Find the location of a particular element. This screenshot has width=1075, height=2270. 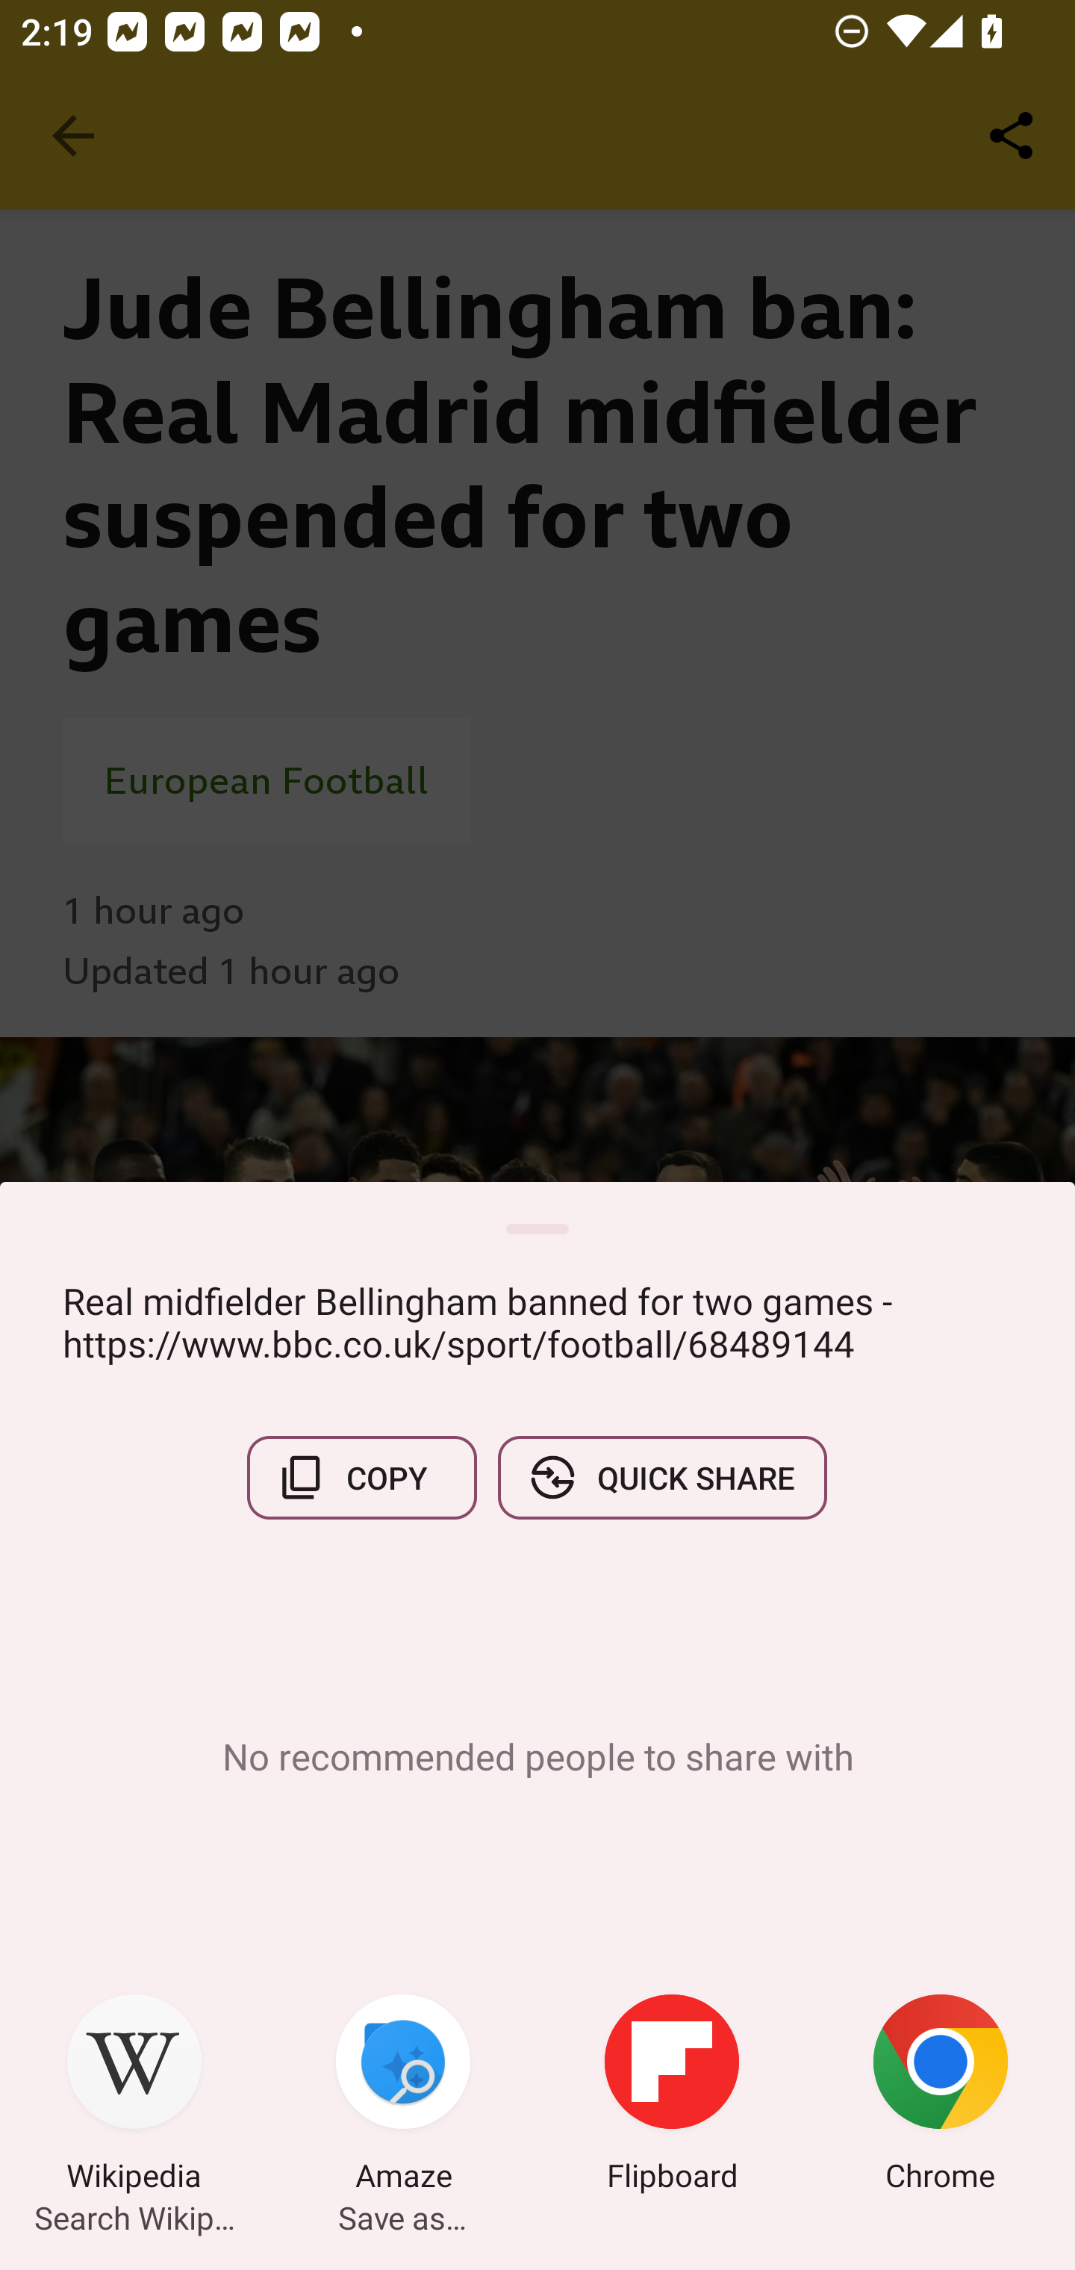

Flipboard is located at coordinates (672, 2097).